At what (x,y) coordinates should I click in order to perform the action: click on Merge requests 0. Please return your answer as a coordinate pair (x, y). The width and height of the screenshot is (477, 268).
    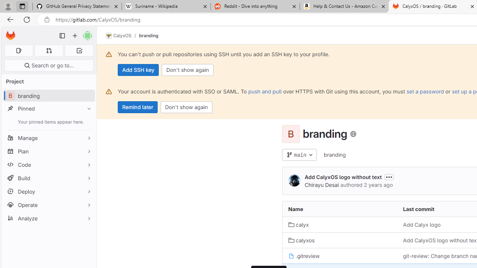
    Looking at the image, I should click on (49, 51).